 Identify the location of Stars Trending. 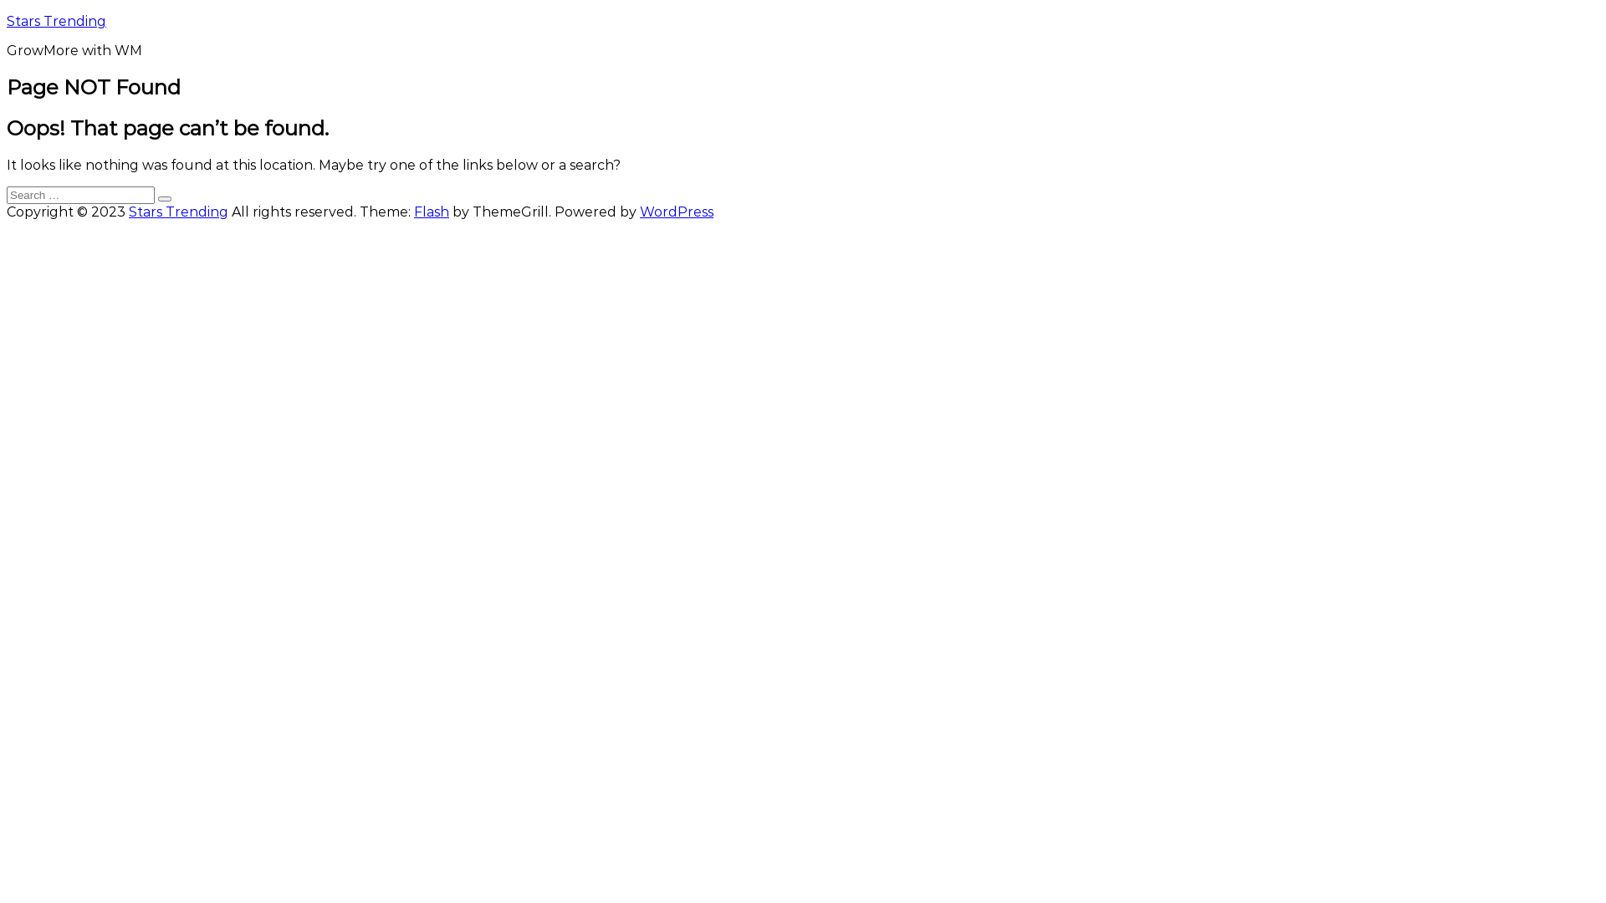
(57, 22).